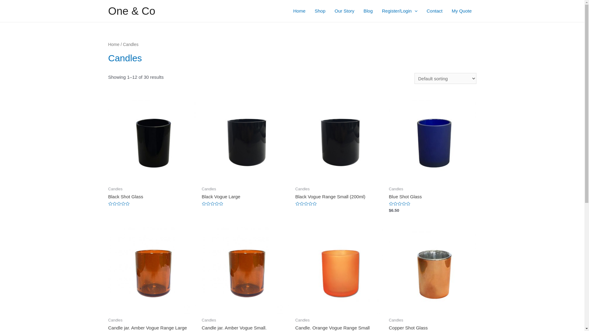  I want to click on Home, so click(114, 45).